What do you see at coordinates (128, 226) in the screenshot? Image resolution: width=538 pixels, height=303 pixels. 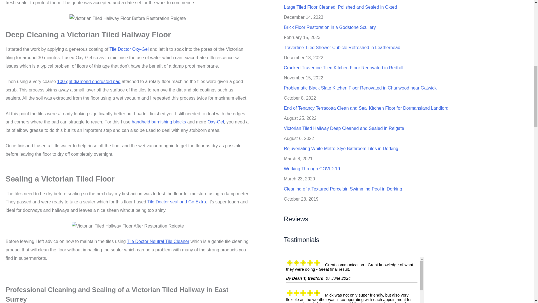 I see `Victorian Tiled Hallway Floor After Restoration Reigate` at bounding box center [128, 226].